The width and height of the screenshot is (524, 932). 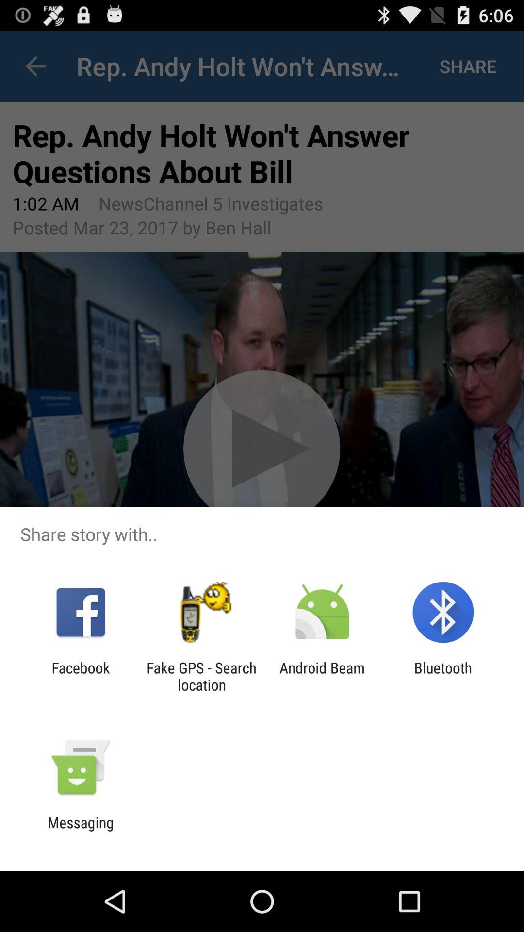 What do you see at coordinates (201, 676) in the screenshot?
I see `press fake gps search item` at bounding box center [201, 676].